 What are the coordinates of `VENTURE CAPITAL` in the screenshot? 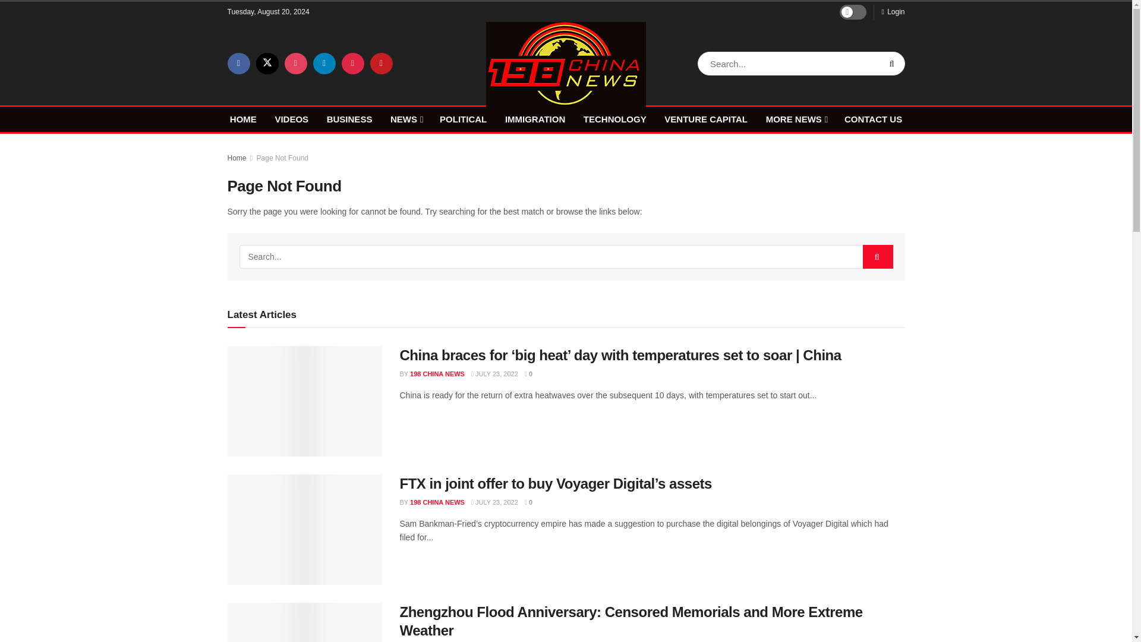 It's located at (705, 119).